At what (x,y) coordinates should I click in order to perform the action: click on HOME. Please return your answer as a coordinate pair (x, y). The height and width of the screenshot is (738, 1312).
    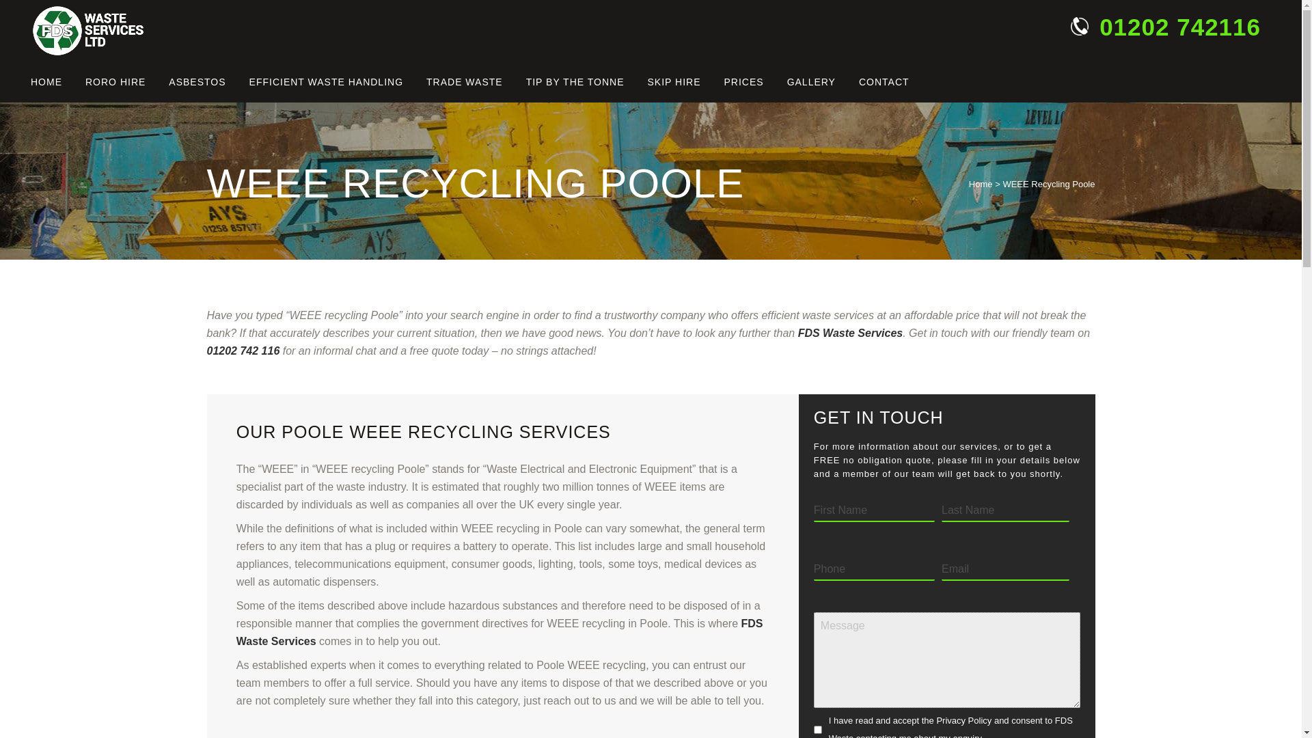
    Looking at the image, I should click on (52, 82).